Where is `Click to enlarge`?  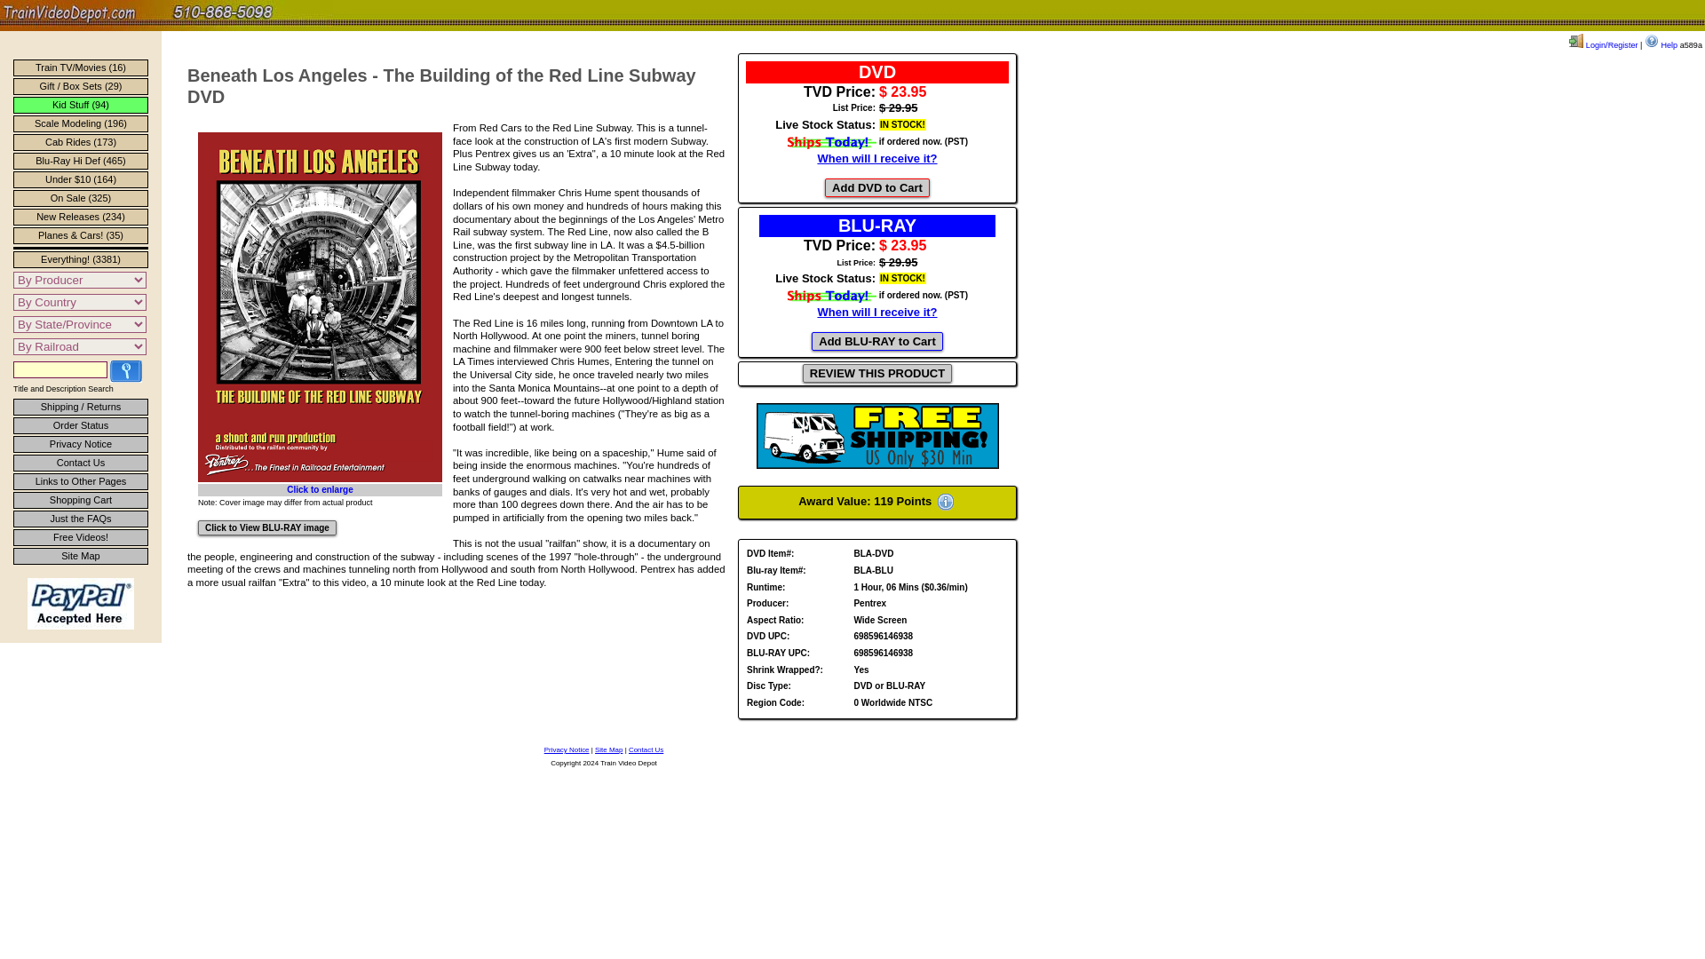 Click to enlarge is located at coordinates (320, 490).